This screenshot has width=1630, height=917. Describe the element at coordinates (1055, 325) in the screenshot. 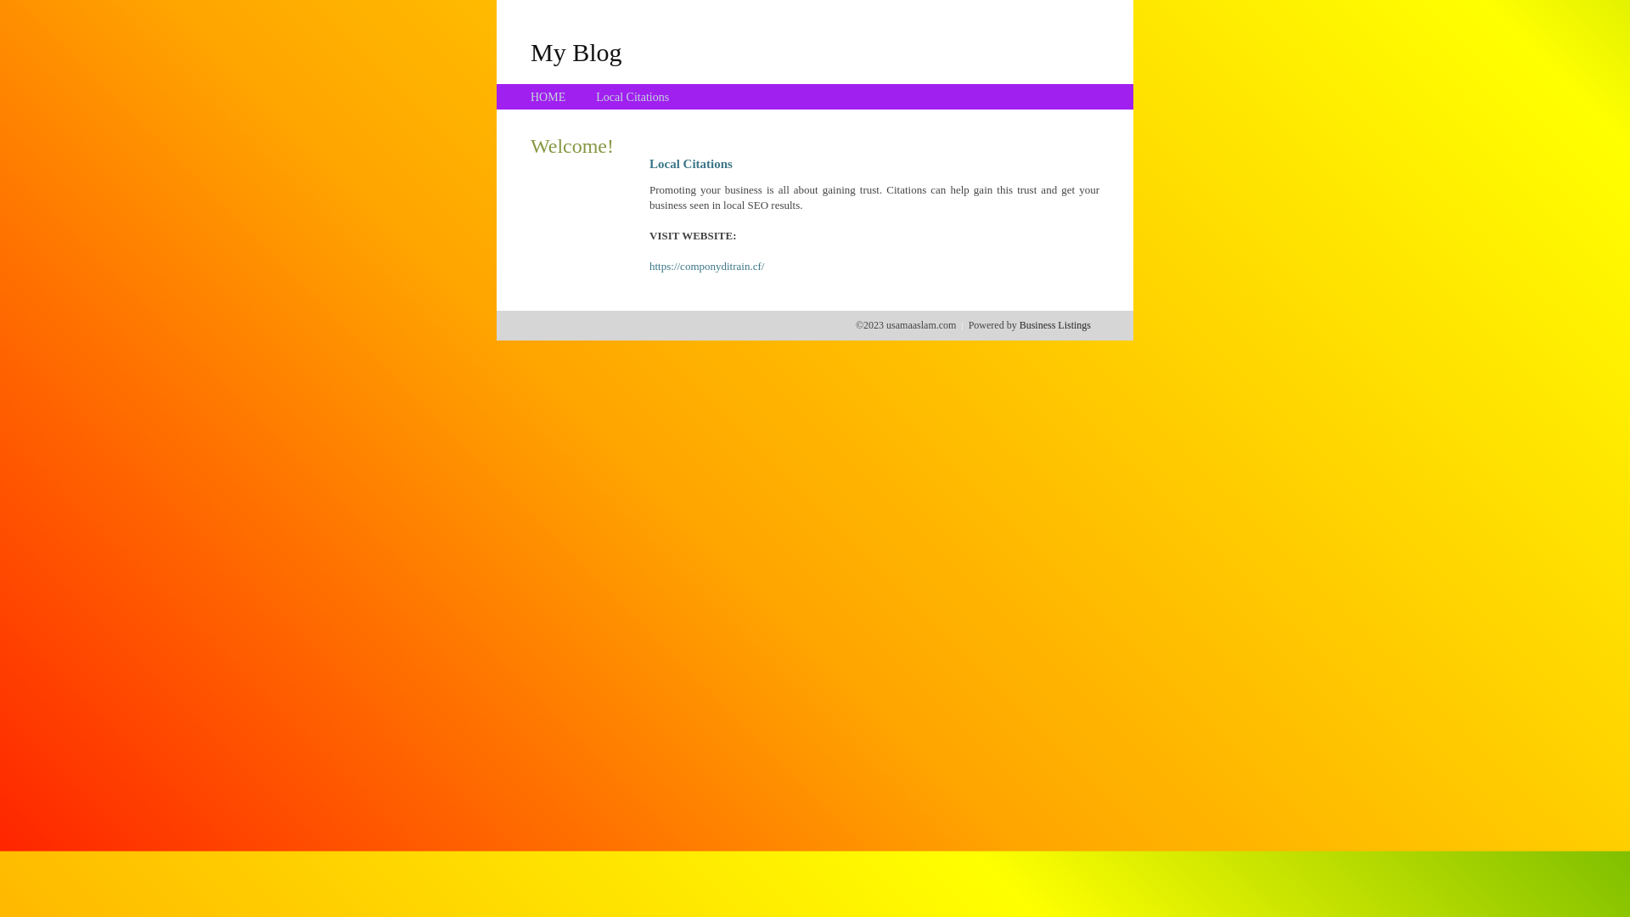

I see `Business Listings` at that location.